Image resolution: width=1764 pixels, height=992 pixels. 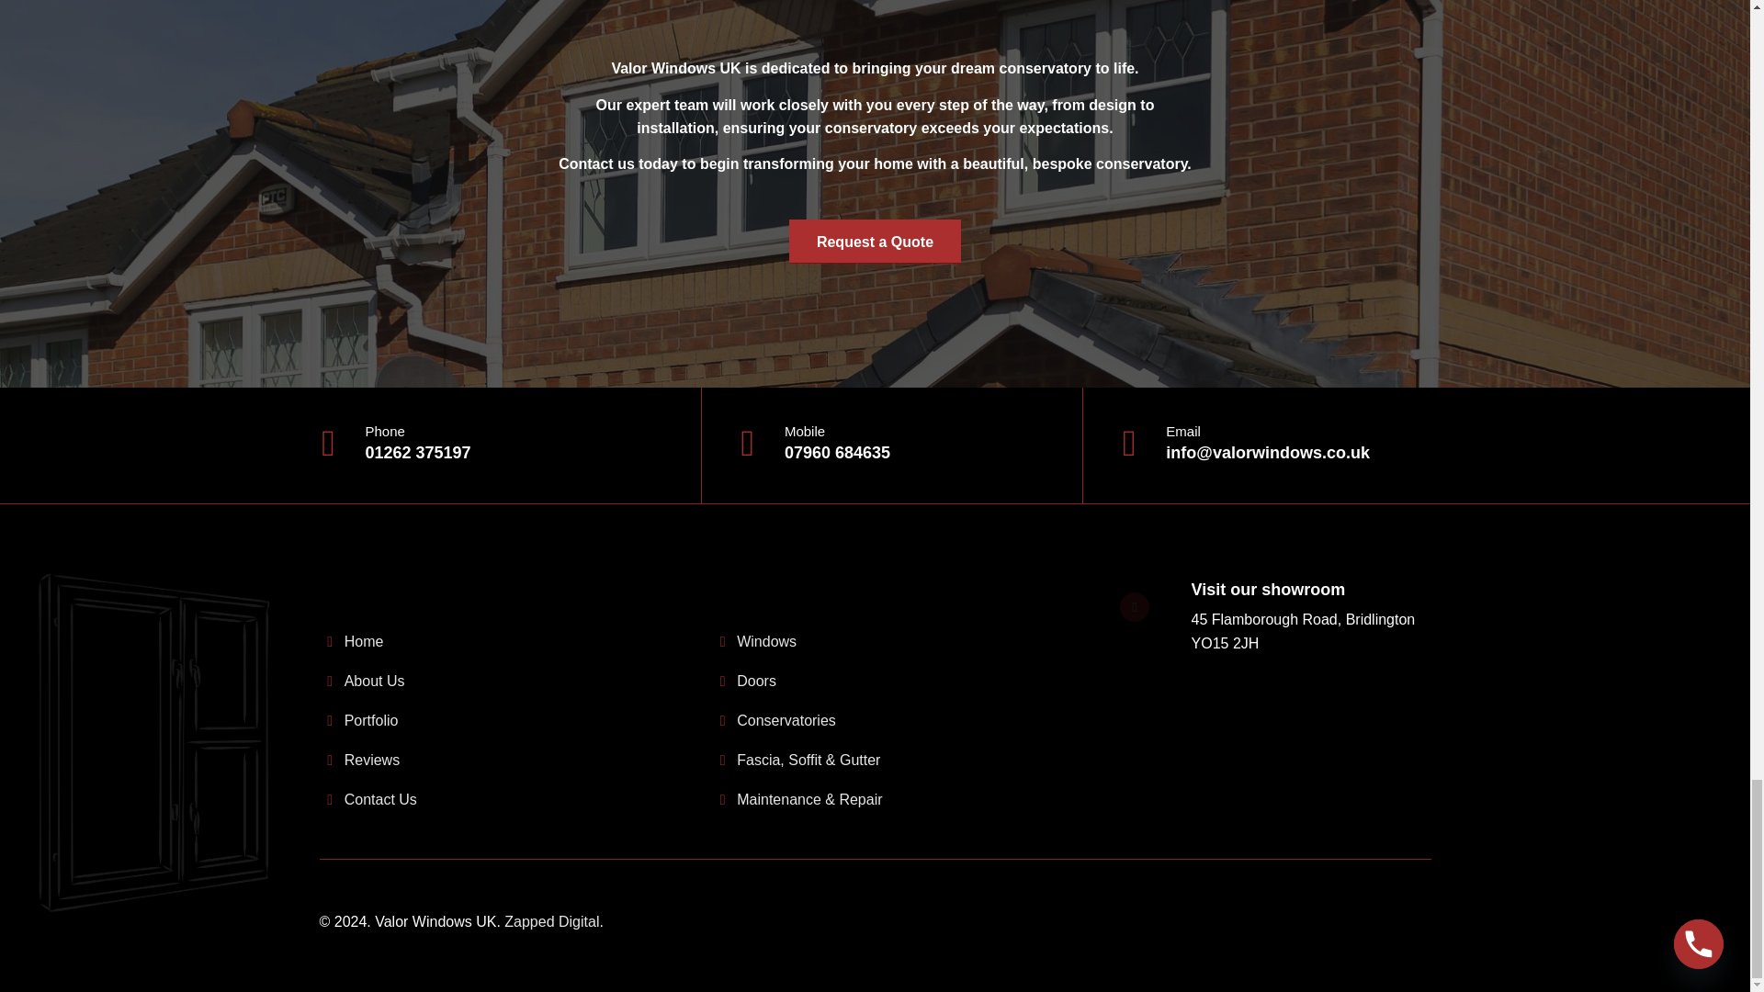 I want to click on Doors, so click(x=756, y=681).